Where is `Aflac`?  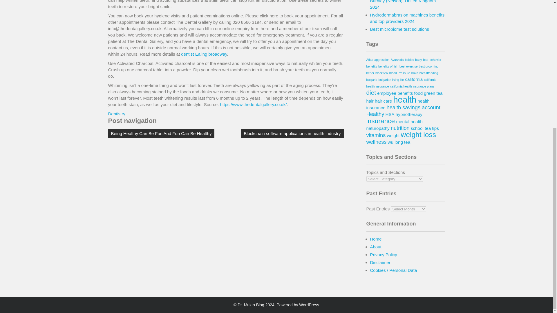
Aflac is located at coordinates (370, 59).